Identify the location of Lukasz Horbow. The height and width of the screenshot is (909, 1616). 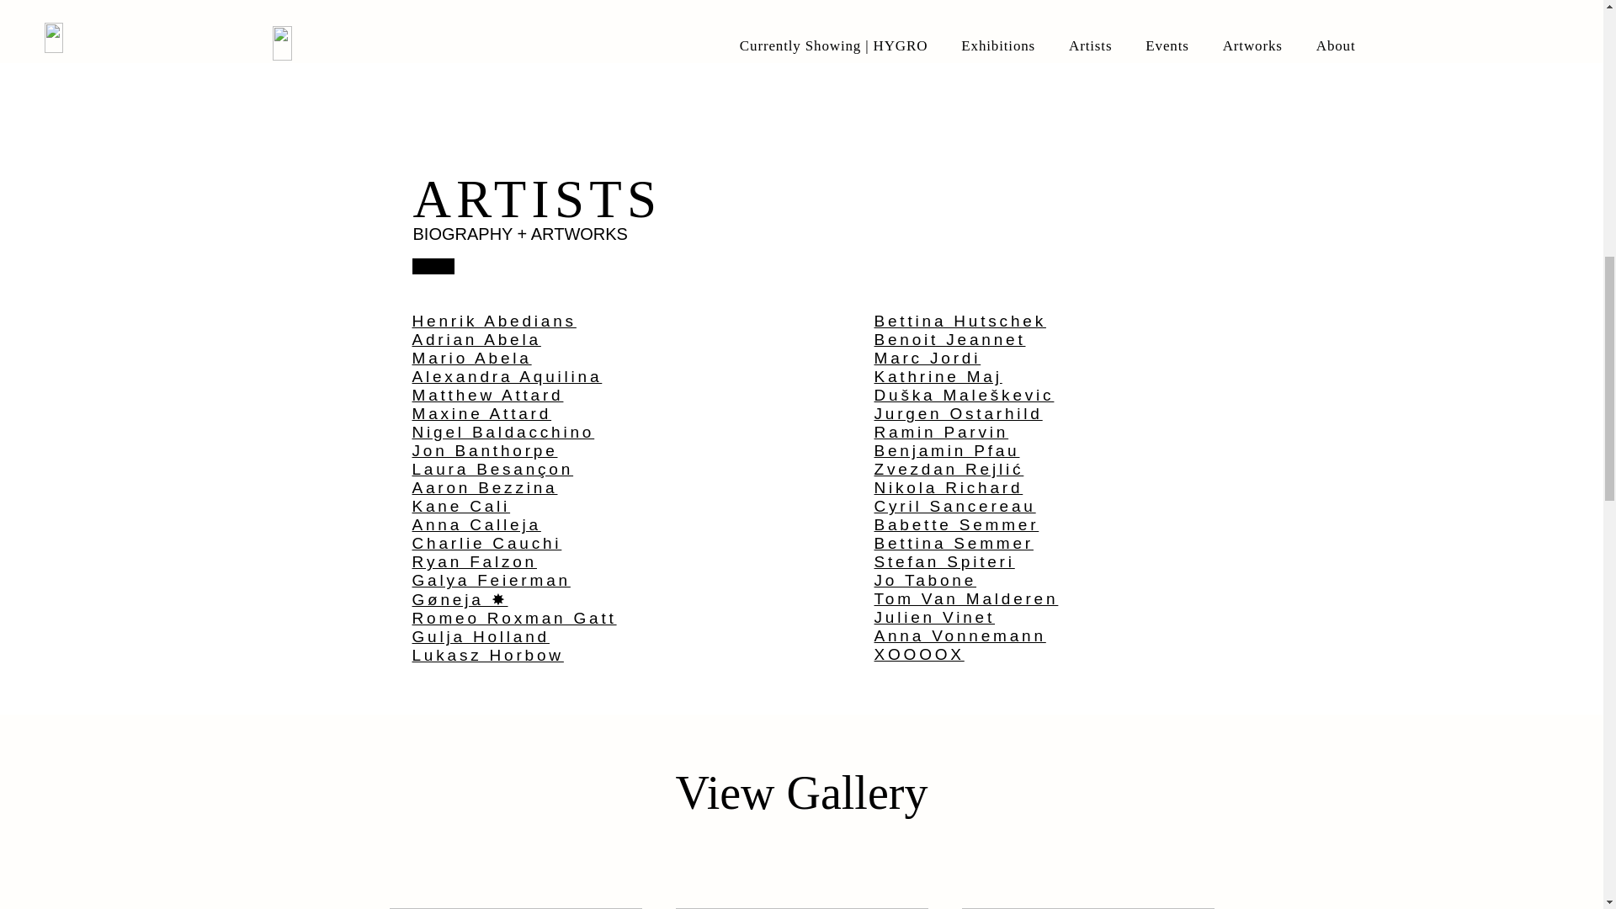
(488, 655).